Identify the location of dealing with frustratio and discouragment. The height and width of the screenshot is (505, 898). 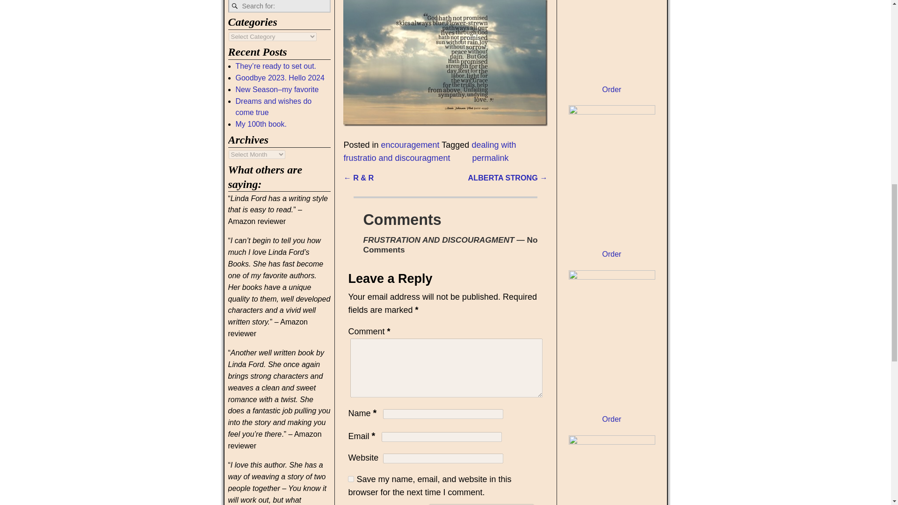
(429, 151).